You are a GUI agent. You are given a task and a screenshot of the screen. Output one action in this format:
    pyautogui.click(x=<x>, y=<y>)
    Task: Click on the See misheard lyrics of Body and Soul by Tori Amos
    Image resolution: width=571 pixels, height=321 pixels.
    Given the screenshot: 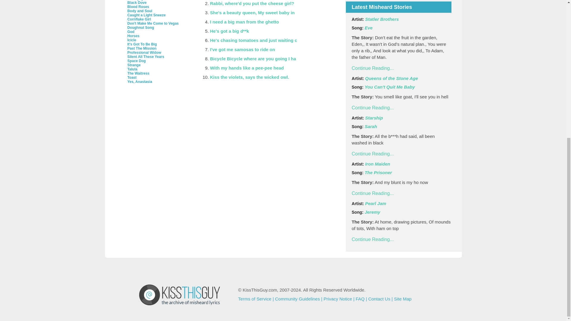 What is the action you would take?
    pyautogui.click(x=140, y=11)
    